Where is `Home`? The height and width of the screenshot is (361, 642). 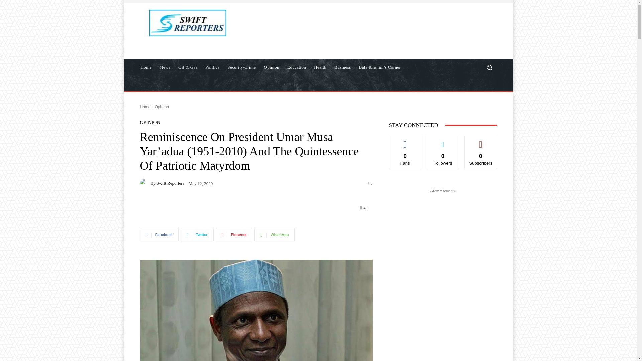 Home is located at coordinates (145, 107).